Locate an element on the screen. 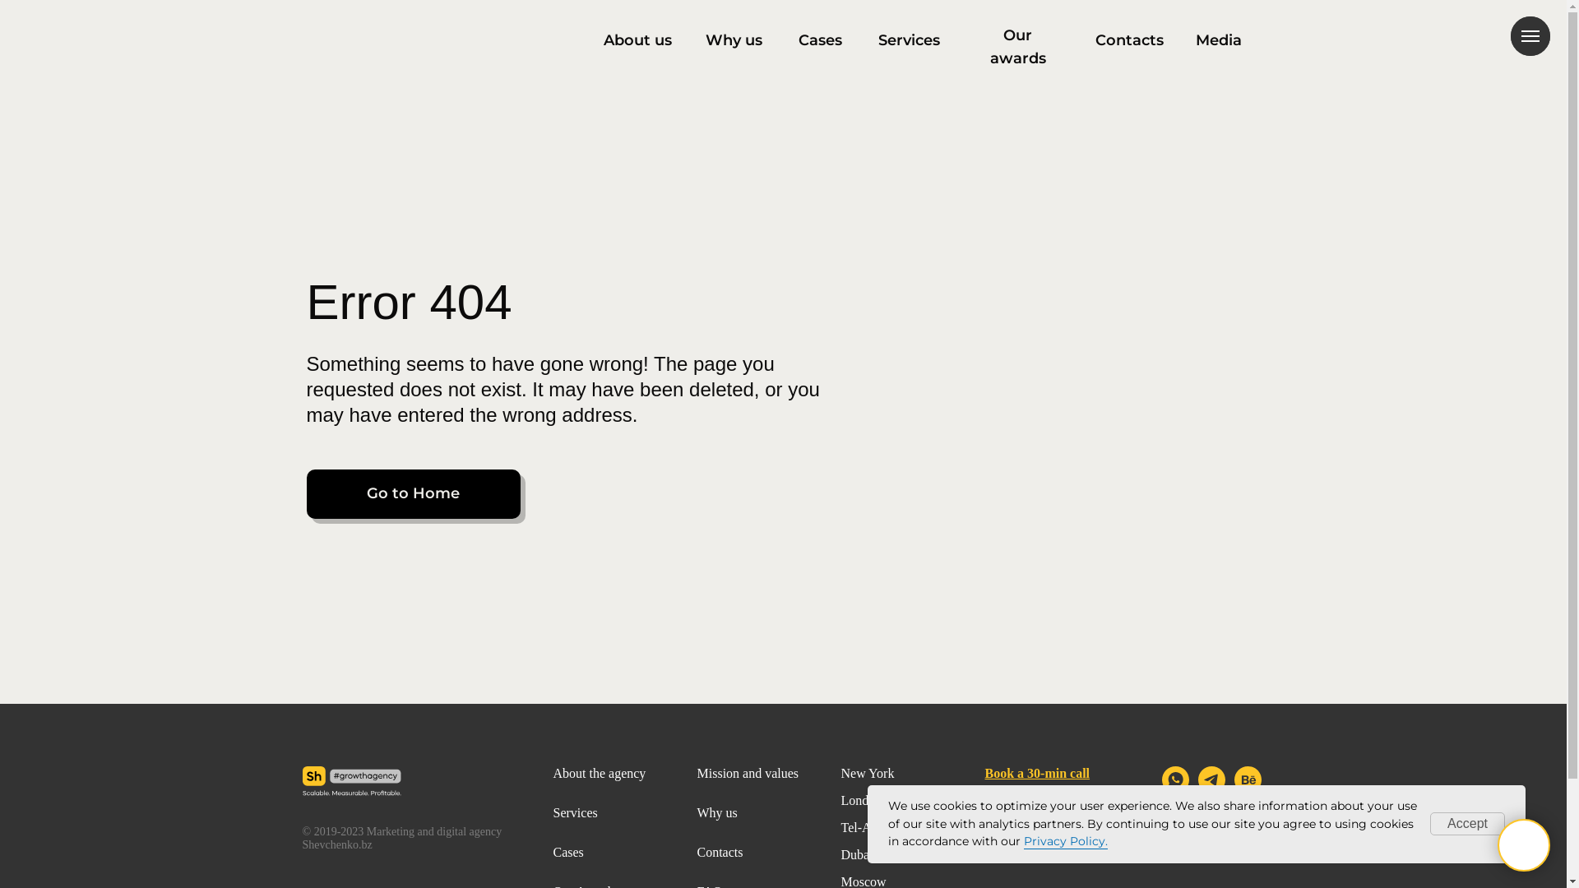  Why us is located at coordinates (734, 41).